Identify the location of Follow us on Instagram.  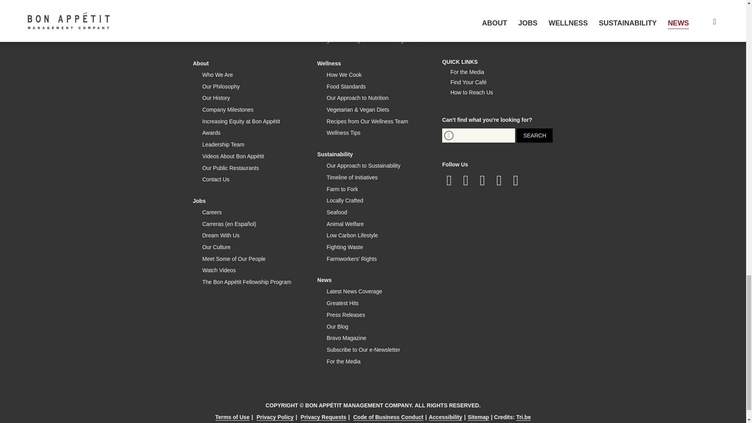
(482, 180).